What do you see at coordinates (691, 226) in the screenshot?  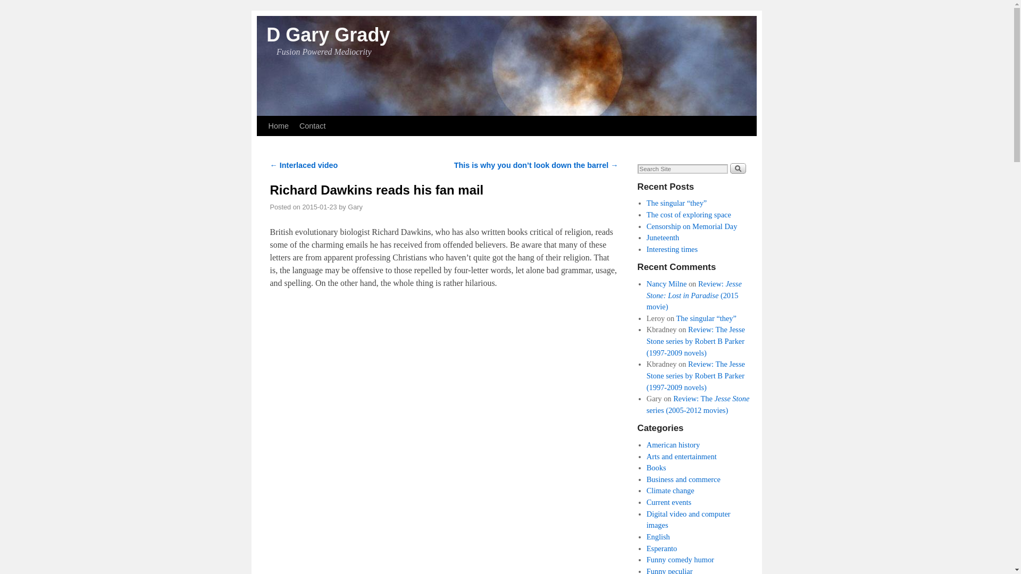 I see `Censorship on Memorial Day` at bounding box center [691, 226].